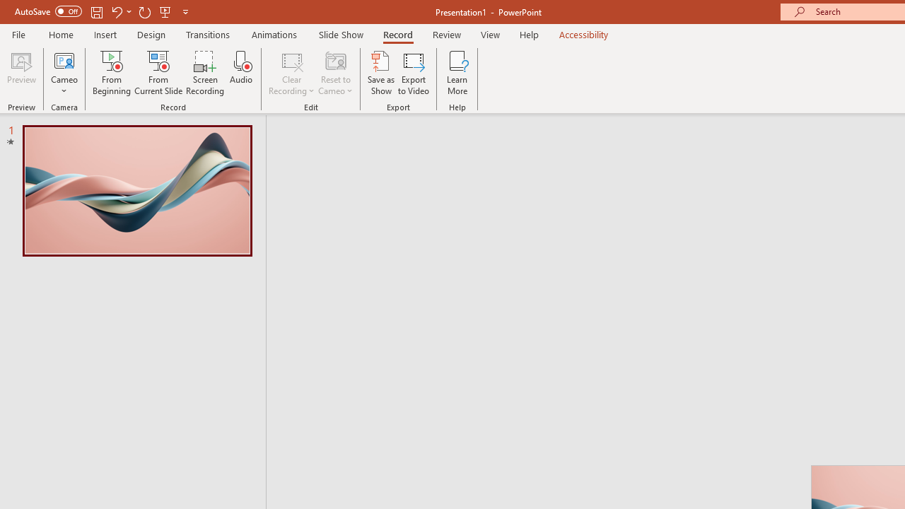 The height and width of the screenshot is (509, 905). I want to click on Clear Recording, so click(291, 72).